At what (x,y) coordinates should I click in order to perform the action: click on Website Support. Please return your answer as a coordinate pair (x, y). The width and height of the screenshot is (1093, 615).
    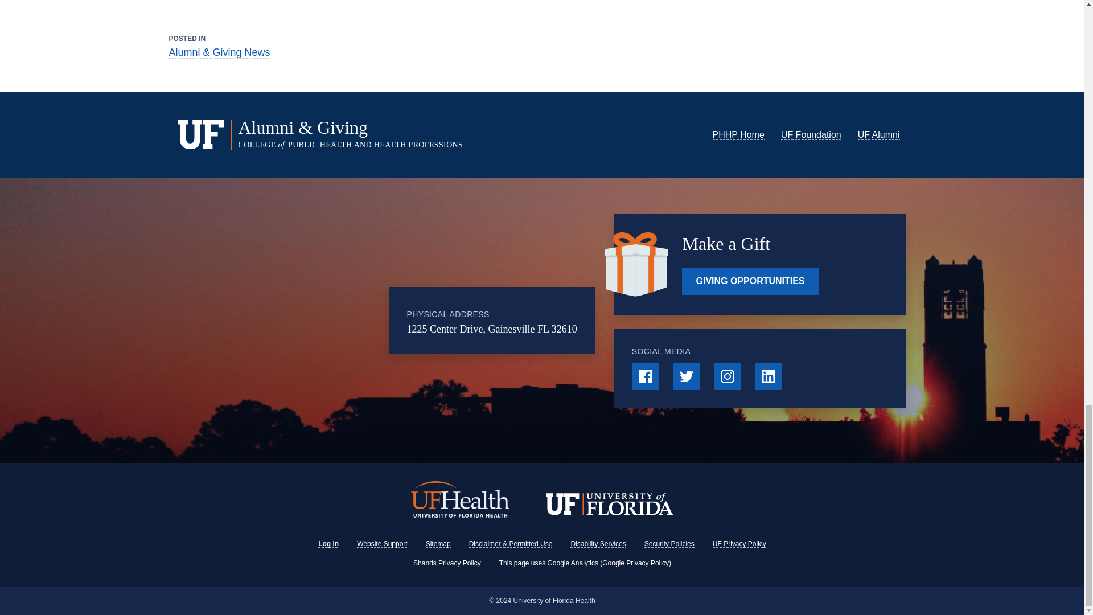
    Looking at the image, I should click on (383, 544).